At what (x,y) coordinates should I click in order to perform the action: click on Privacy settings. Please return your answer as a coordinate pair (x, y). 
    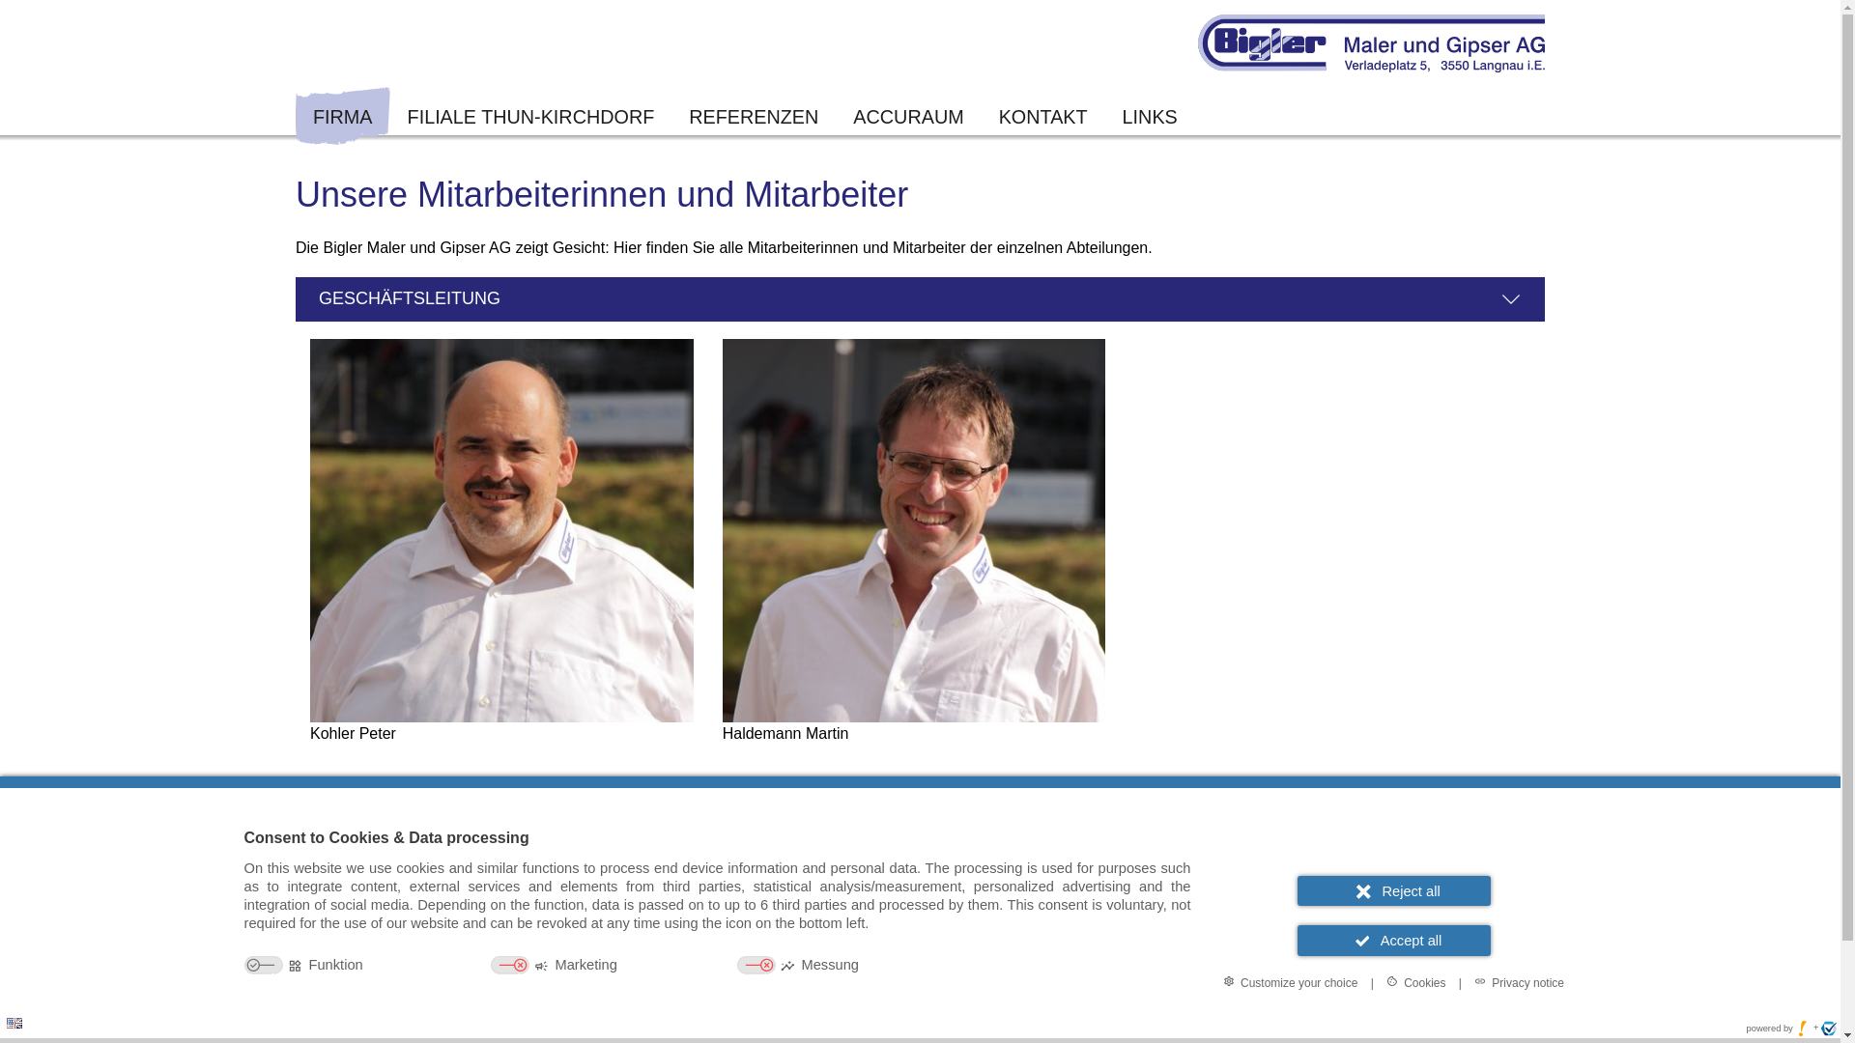
    Looking at the image, I should click on (22, 1021).